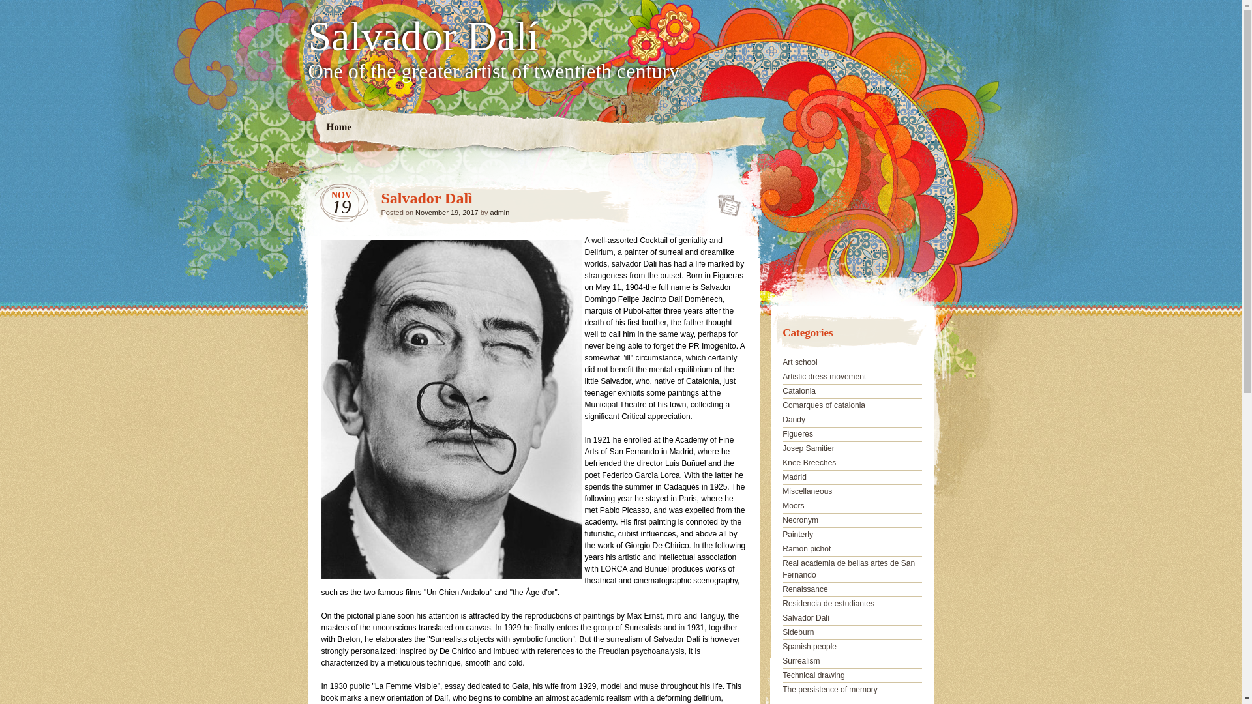 This screenshot has width=1252, height=704. Describe the element at coordinates (338, 128) in the screenshot. I see `Home` at that location.